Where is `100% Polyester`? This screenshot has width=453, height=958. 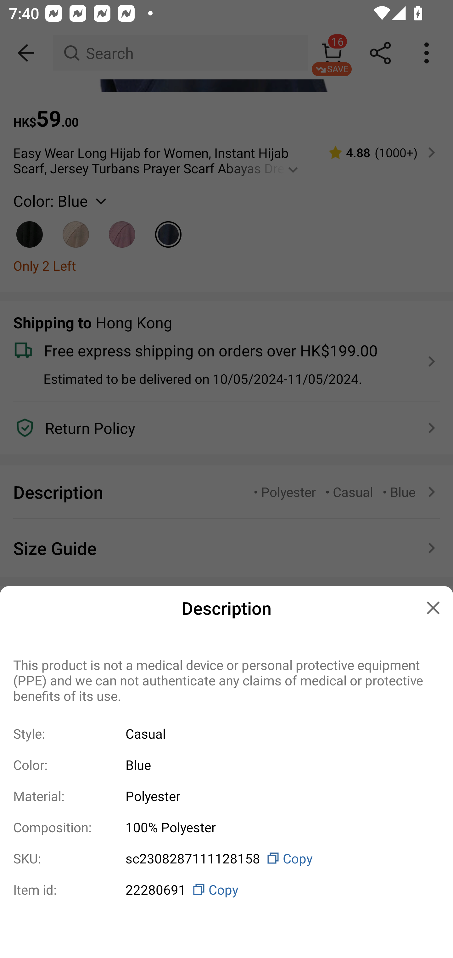 100% Polyester is located at coordinates (278, 827).